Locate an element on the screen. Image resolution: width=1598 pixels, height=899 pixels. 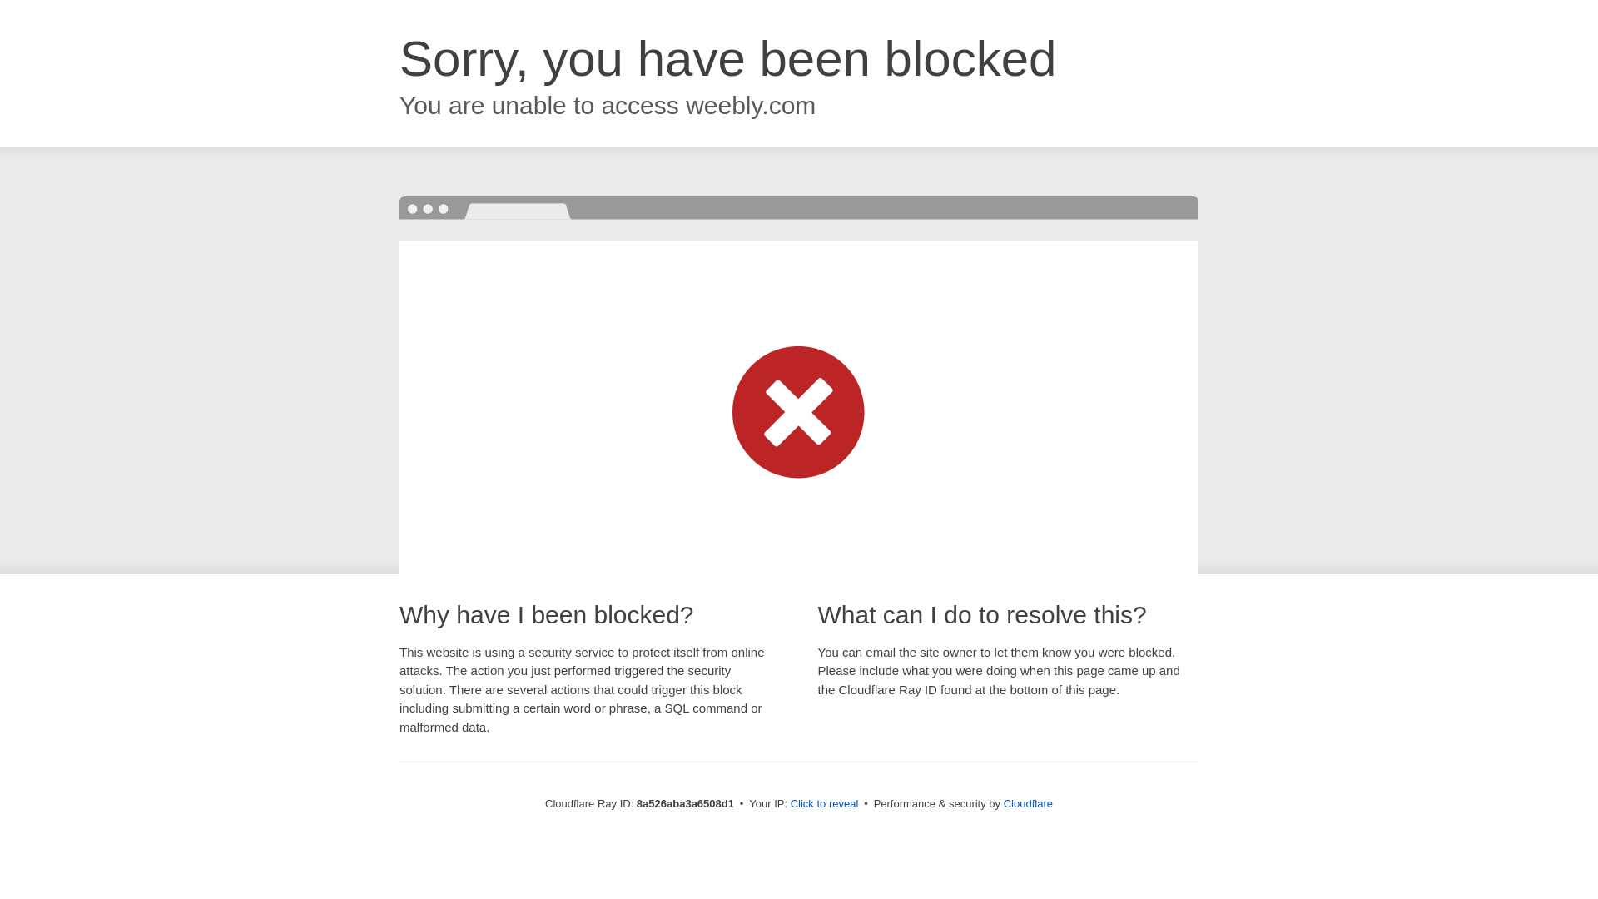
Cloudflare is located at coordinates (1028, 803).